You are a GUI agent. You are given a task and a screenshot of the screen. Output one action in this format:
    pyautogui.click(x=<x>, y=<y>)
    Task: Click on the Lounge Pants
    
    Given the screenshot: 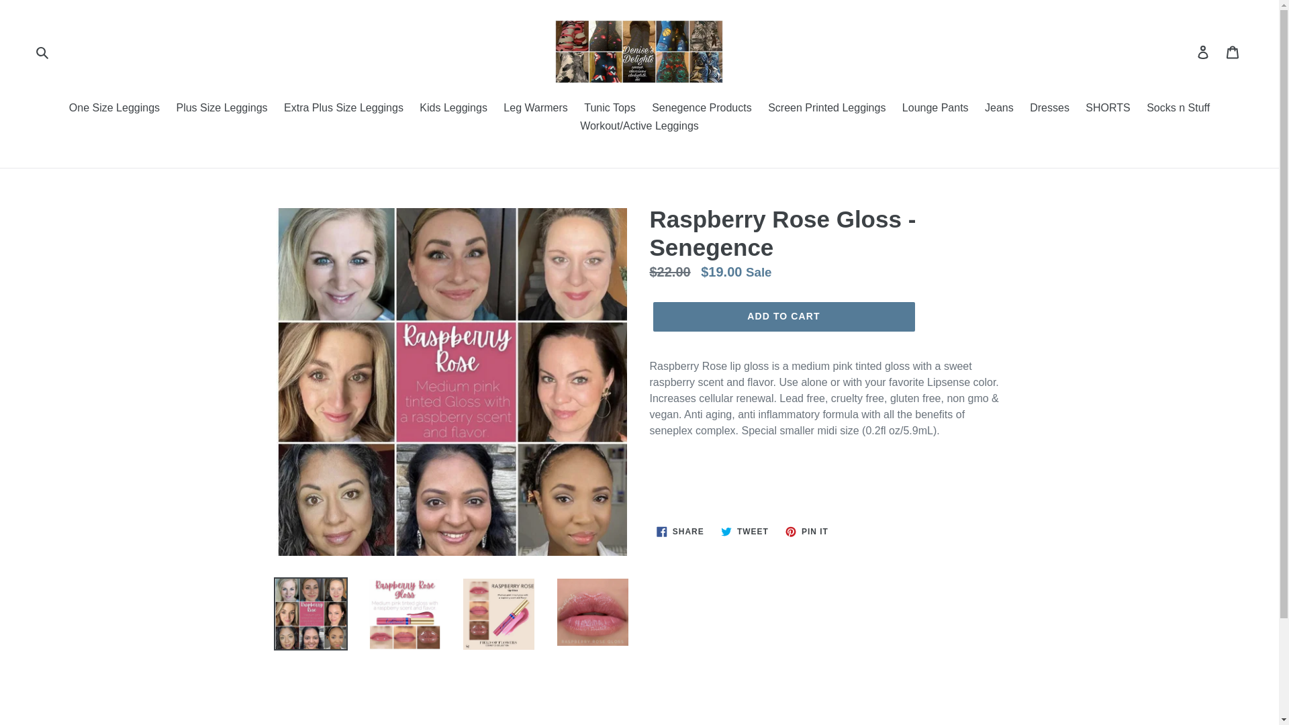 What is the action you would take?
    pyautogui.click(x=936, y=109)
    